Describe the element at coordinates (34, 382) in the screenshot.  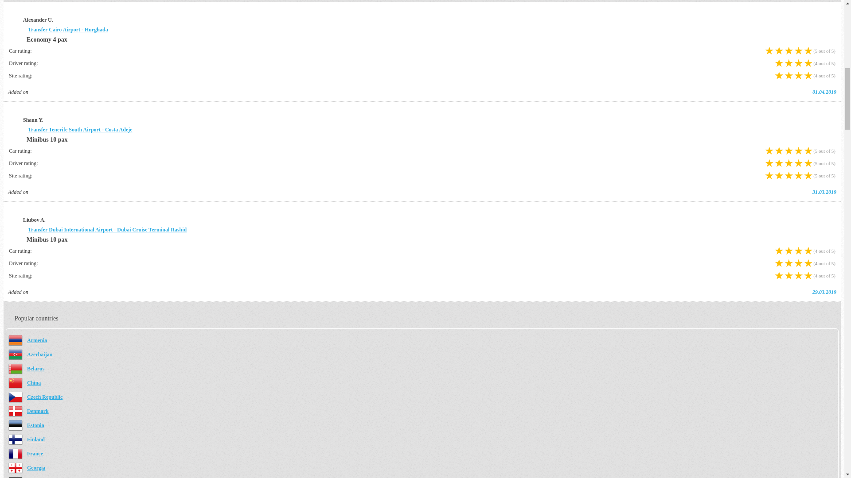
I see `China` at that location.